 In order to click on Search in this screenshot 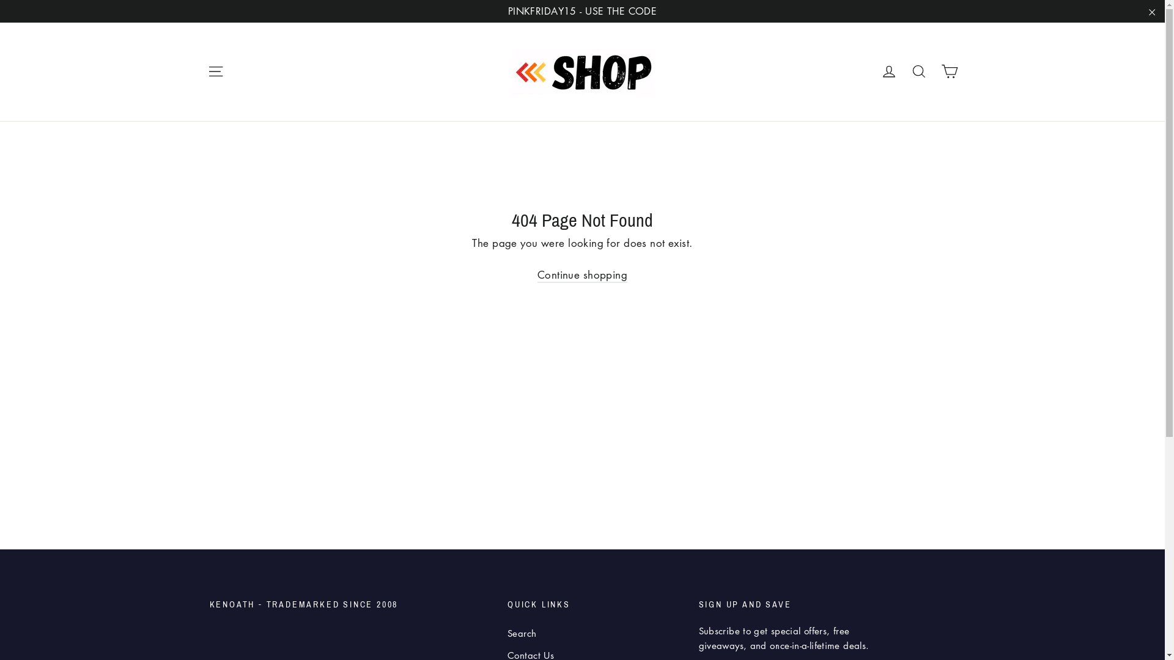, I will do `click(919, 72)`.